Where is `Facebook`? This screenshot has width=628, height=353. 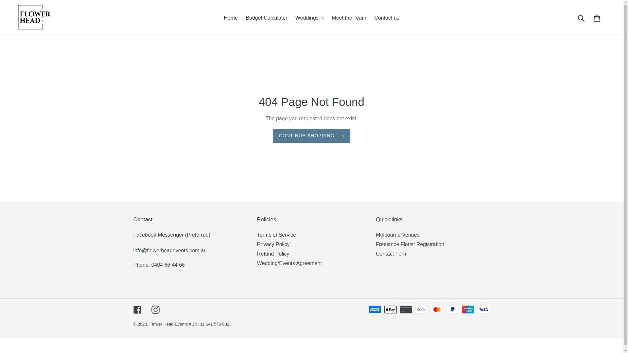 Facebook is located at coordinates (137, 309).